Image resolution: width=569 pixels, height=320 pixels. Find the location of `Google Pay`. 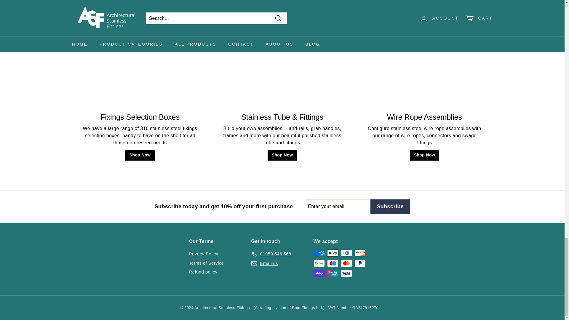

Google Pay is located at coordinates (319, 263).